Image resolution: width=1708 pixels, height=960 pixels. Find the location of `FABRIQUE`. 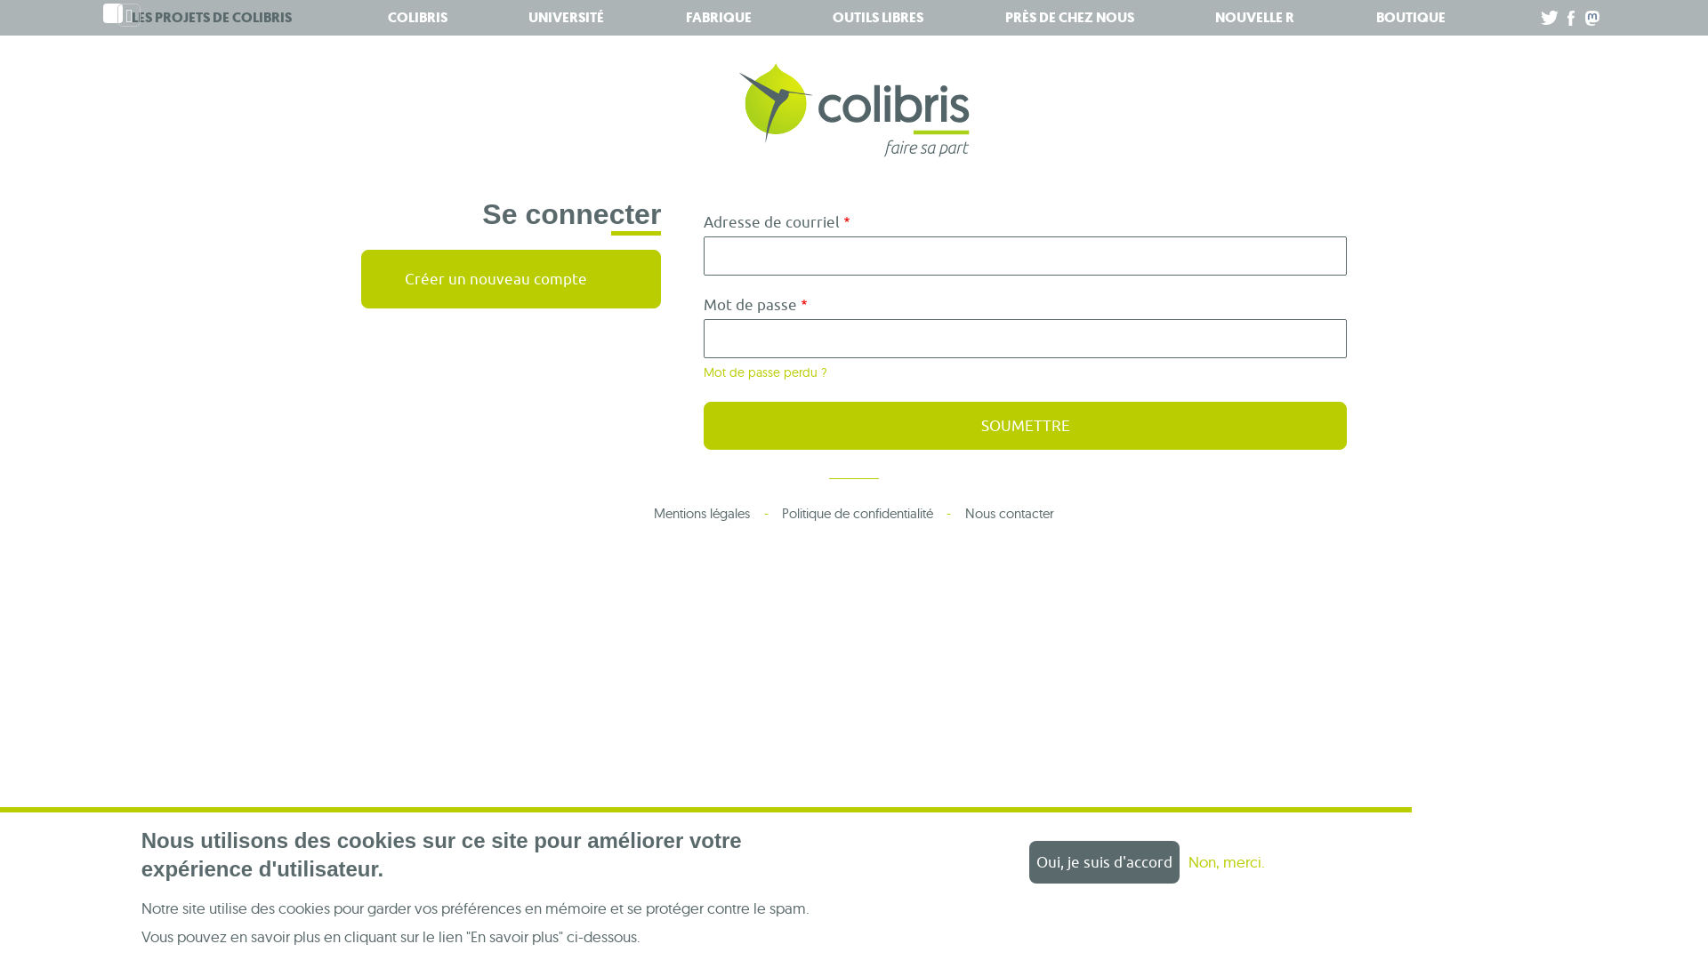

FABRIQUE is located at coordinates (718, 18).